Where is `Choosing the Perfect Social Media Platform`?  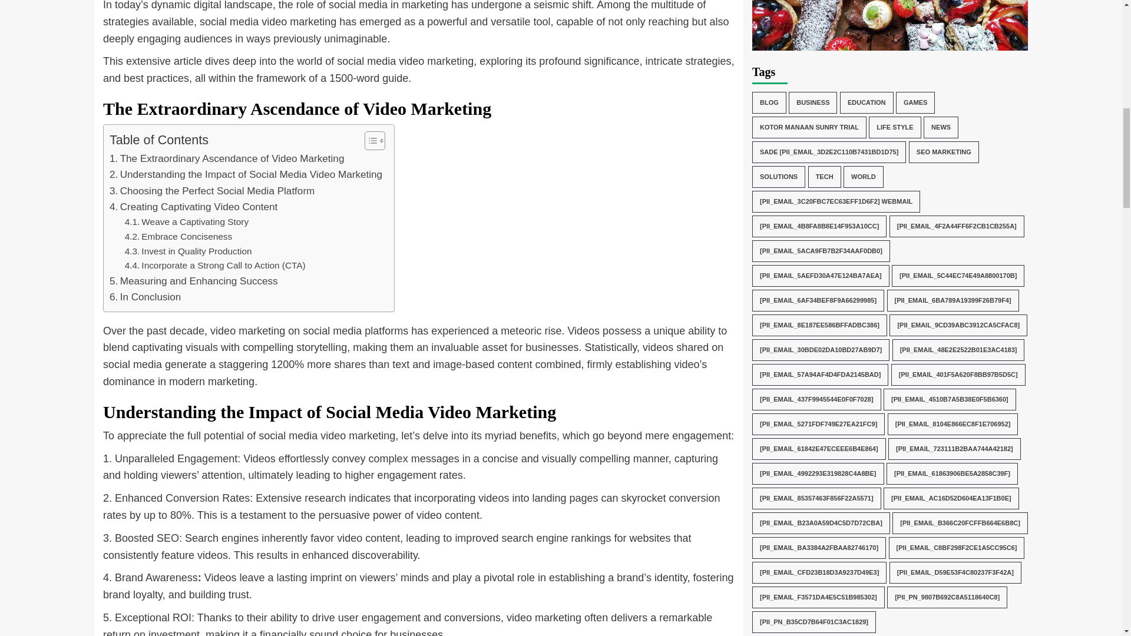
Choosing the Perfect Social Media Platform is located at coordinates (212, 191).